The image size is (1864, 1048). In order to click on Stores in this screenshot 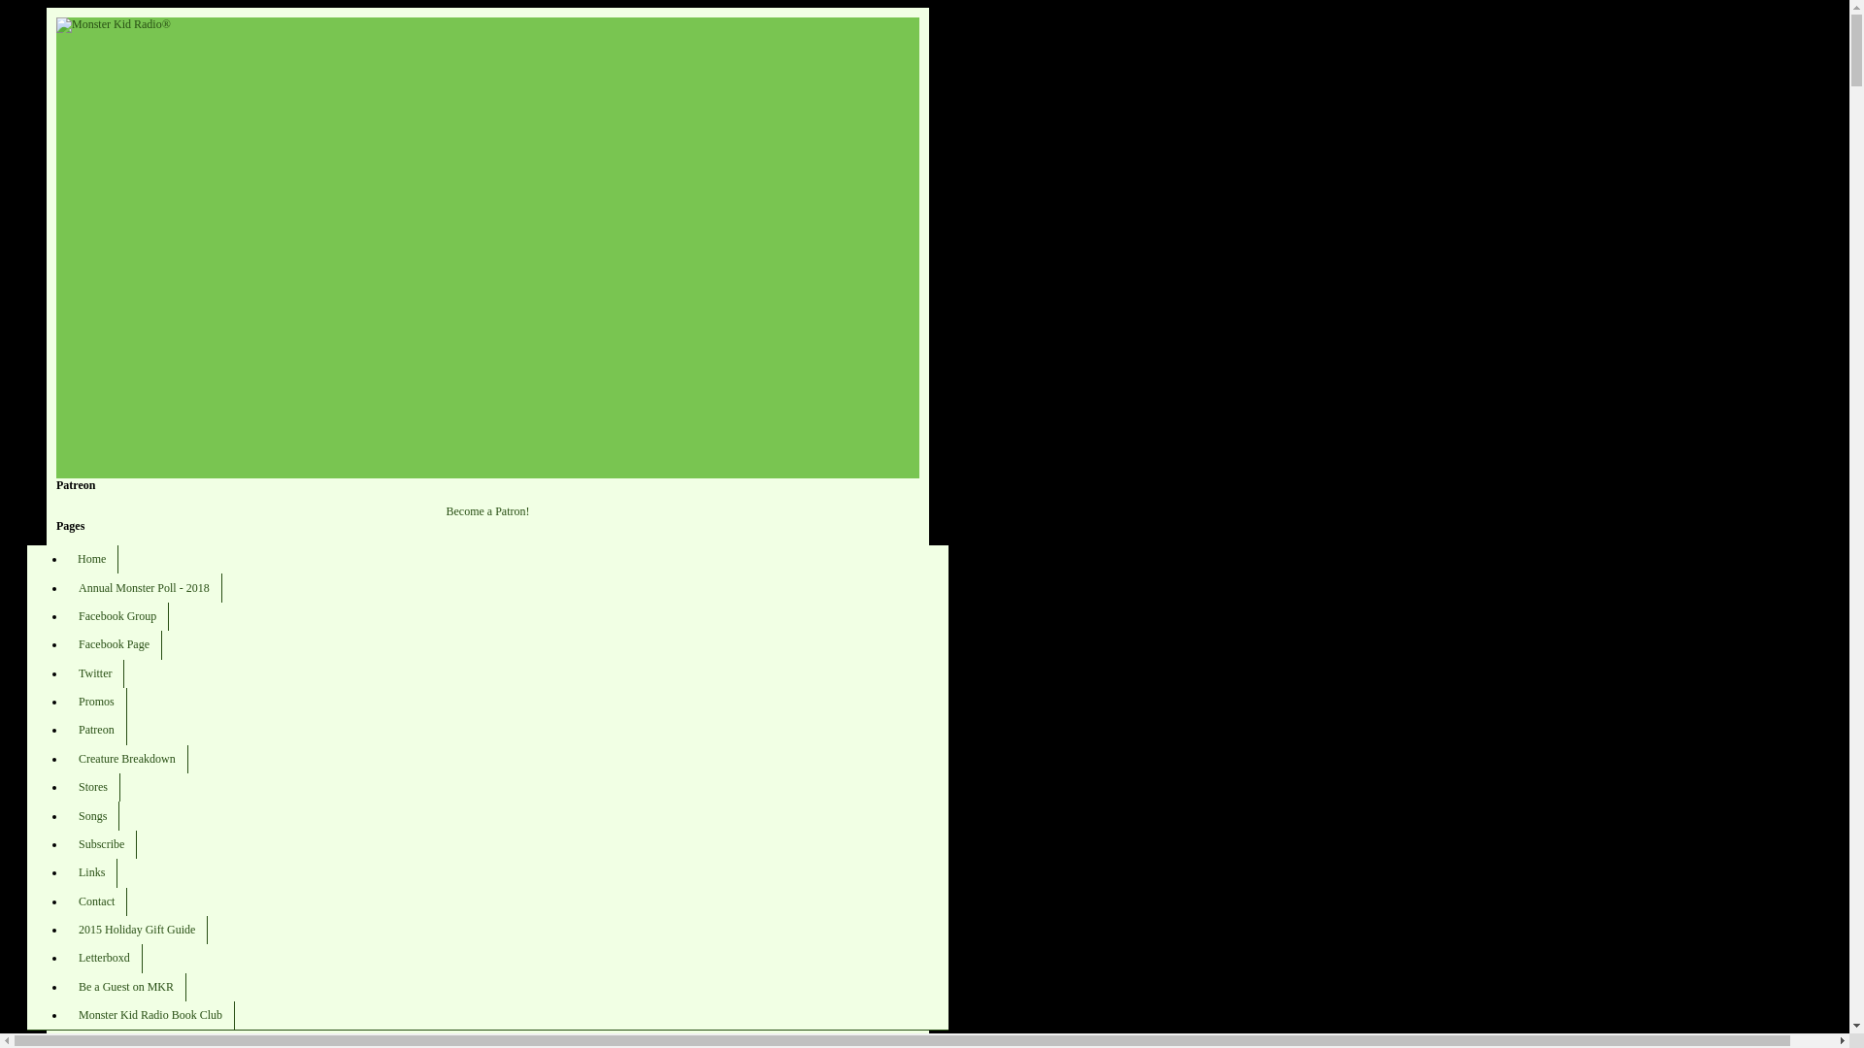, I will do `click(93, 788)`.